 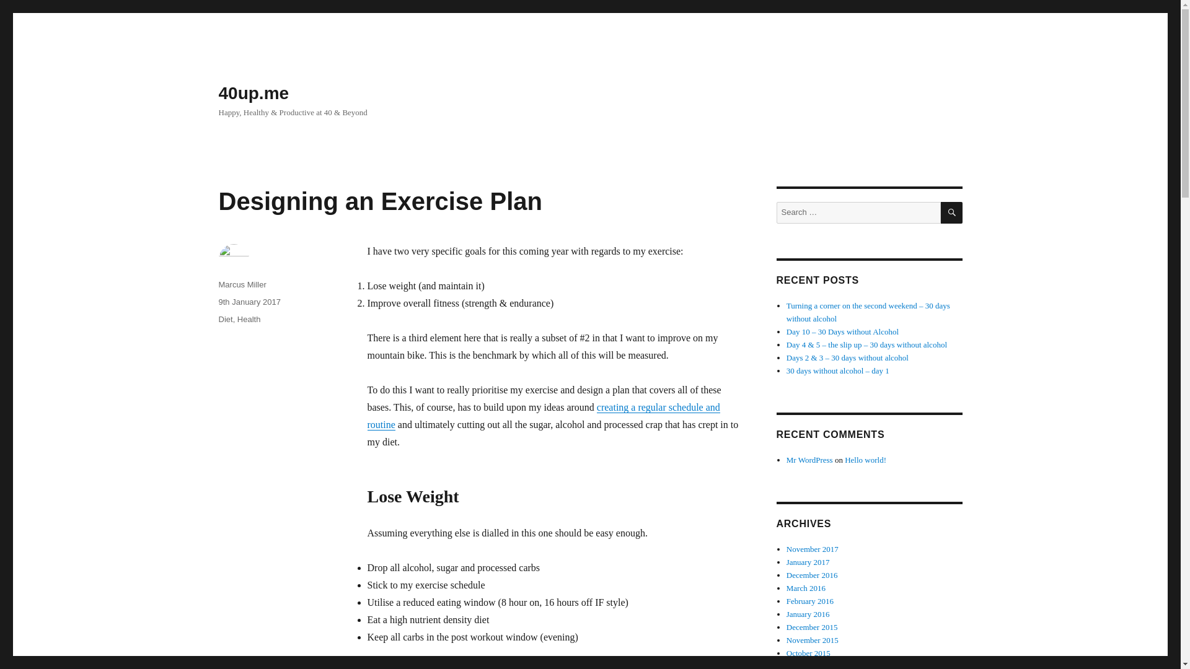 I want to click on October 2015, so click(x=808, y=653).